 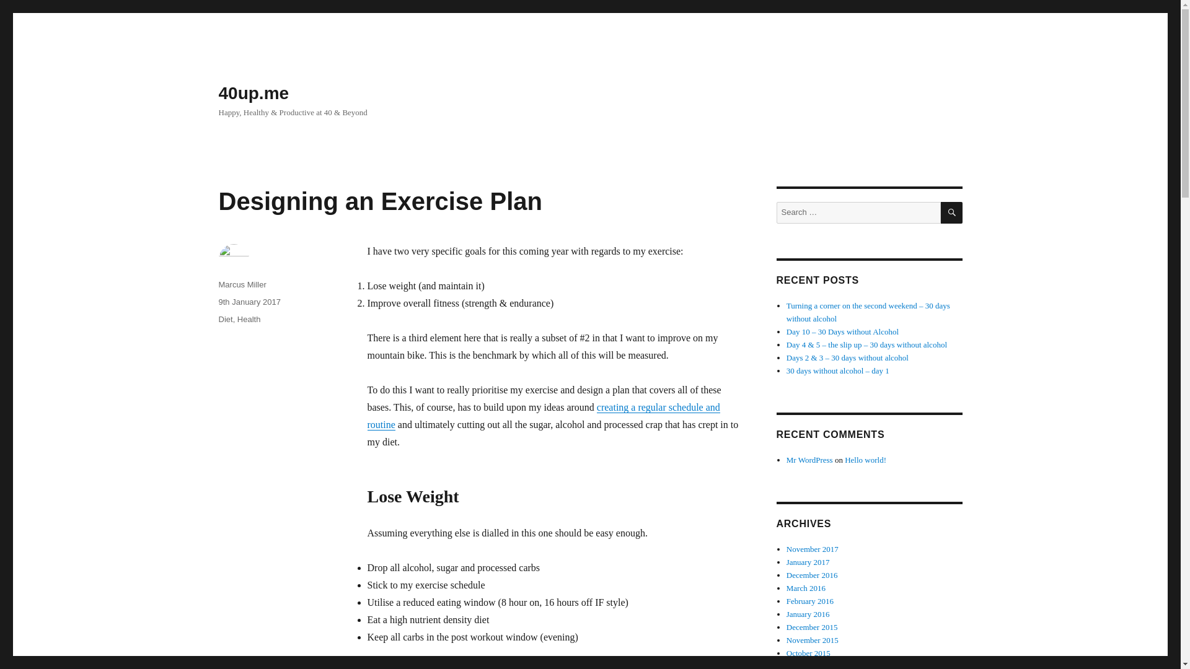 I want to click on October 2015, so click(x=808, y=653).